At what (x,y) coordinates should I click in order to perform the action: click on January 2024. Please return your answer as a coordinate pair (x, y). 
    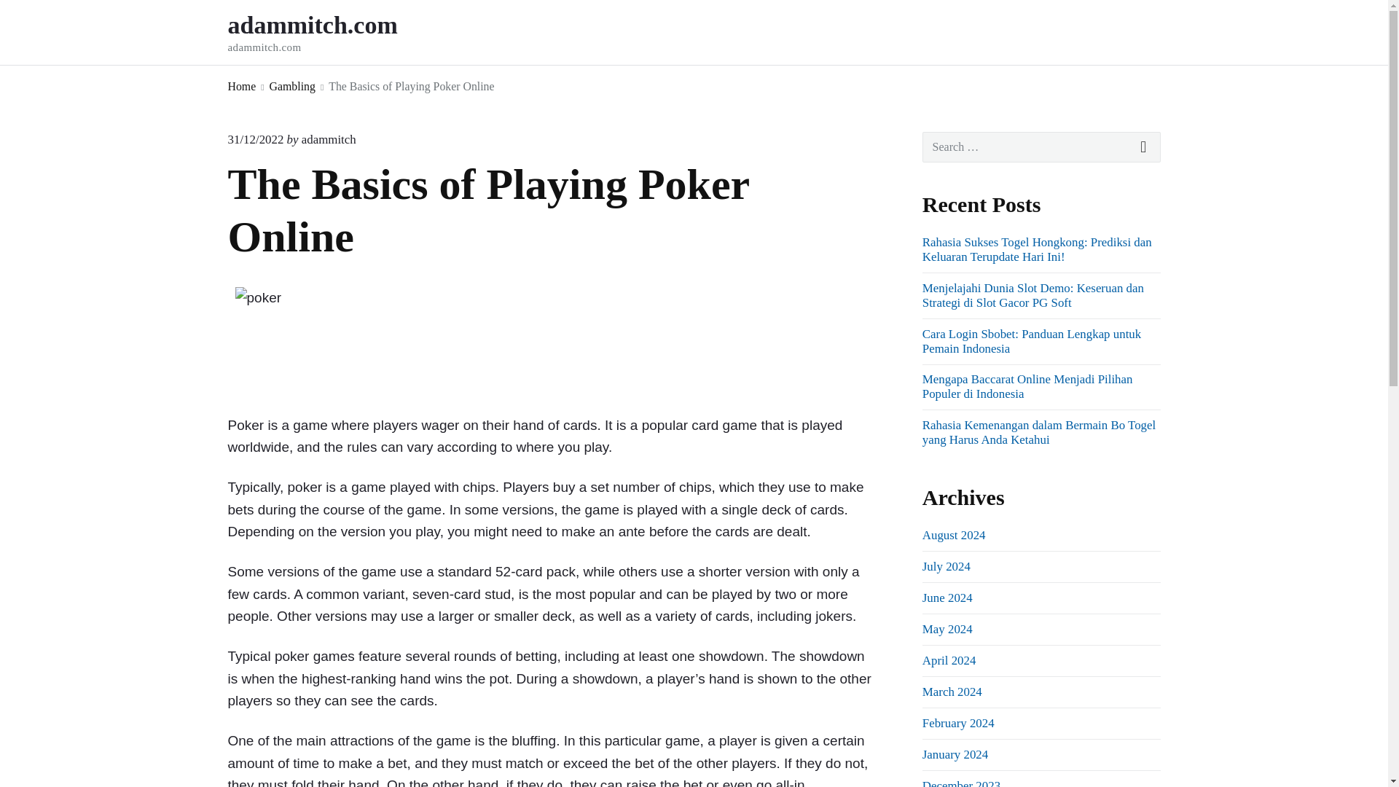
    Looking at the image, I should click on (955, 755).